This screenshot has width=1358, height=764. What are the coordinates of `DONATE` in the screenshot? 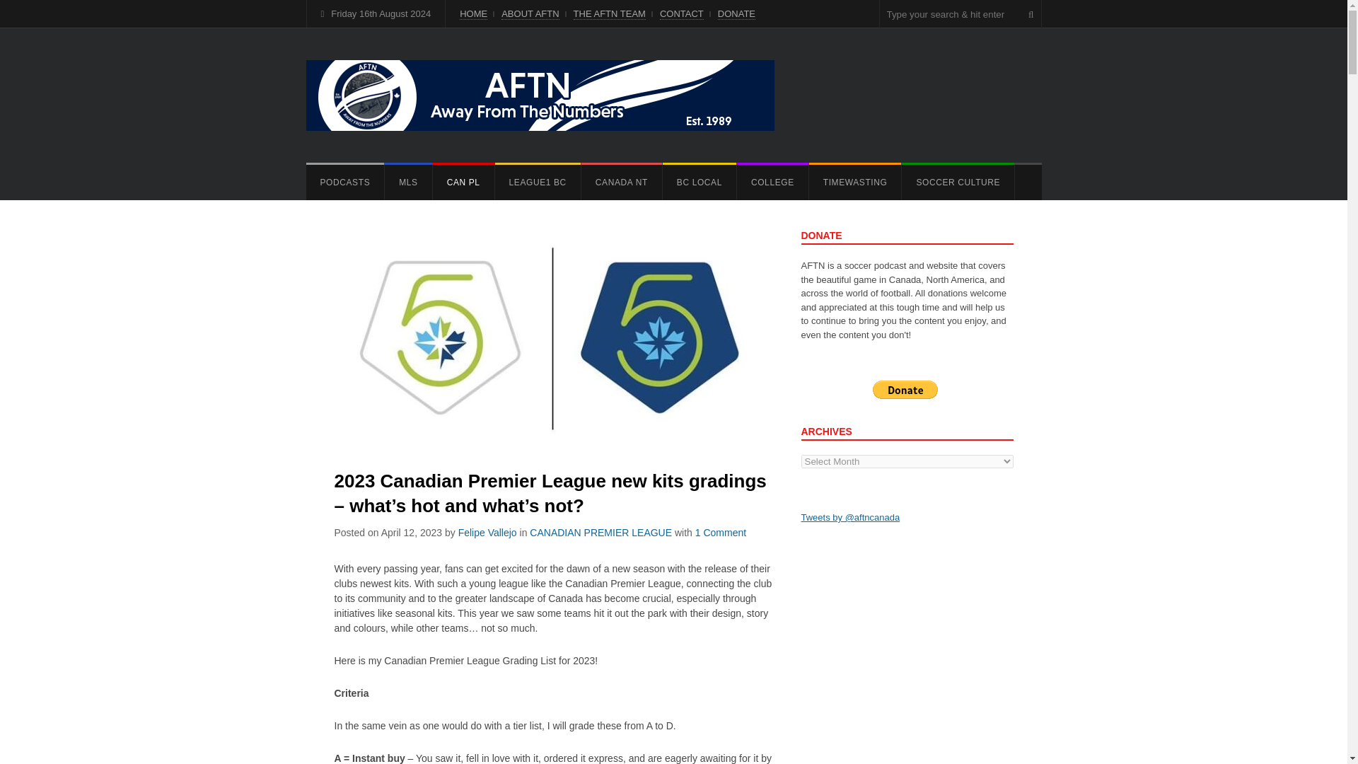 It's located at (736, 14).